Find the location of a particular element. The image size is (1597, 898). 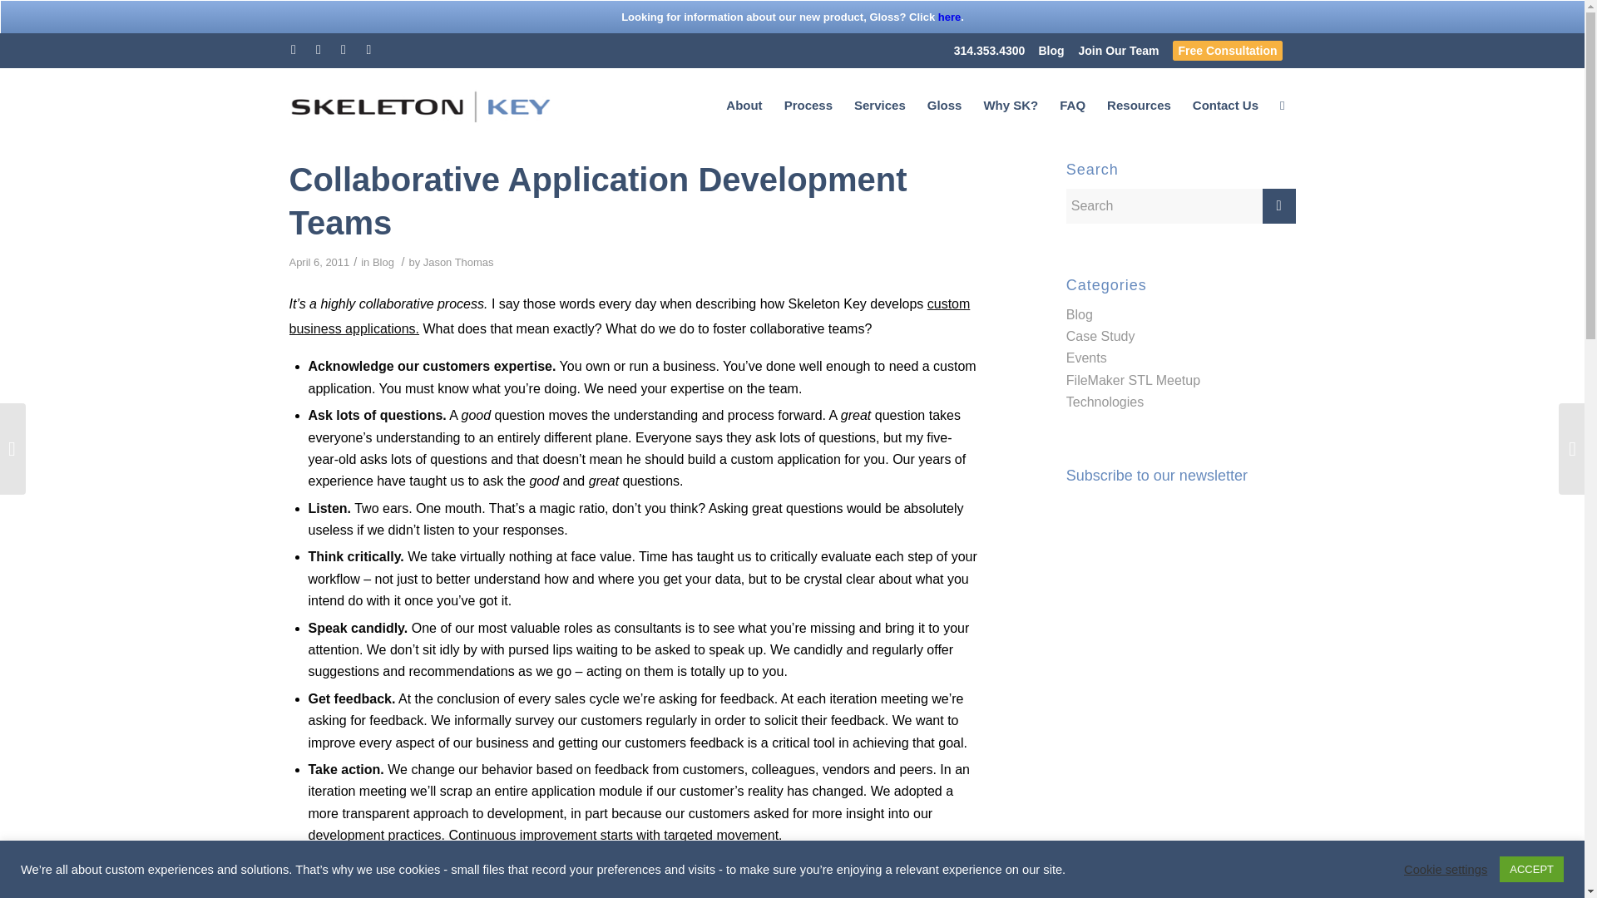

Why SK? is located at coordinates (1011, 105).